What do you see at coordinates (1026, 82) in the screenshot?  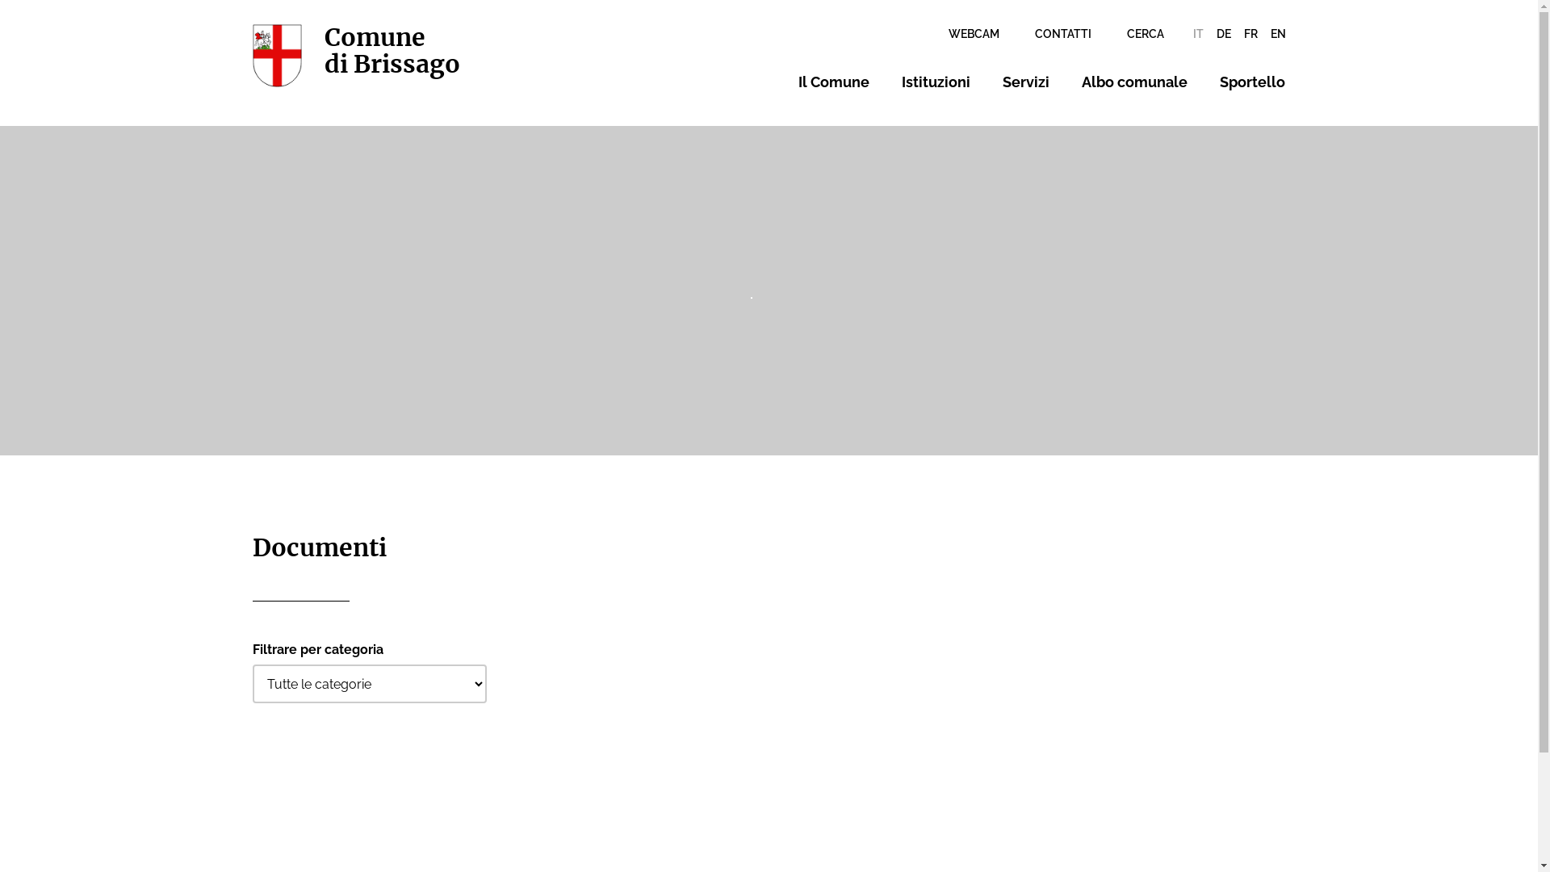 I see `Servizi` at bounding box center [1026, 82].